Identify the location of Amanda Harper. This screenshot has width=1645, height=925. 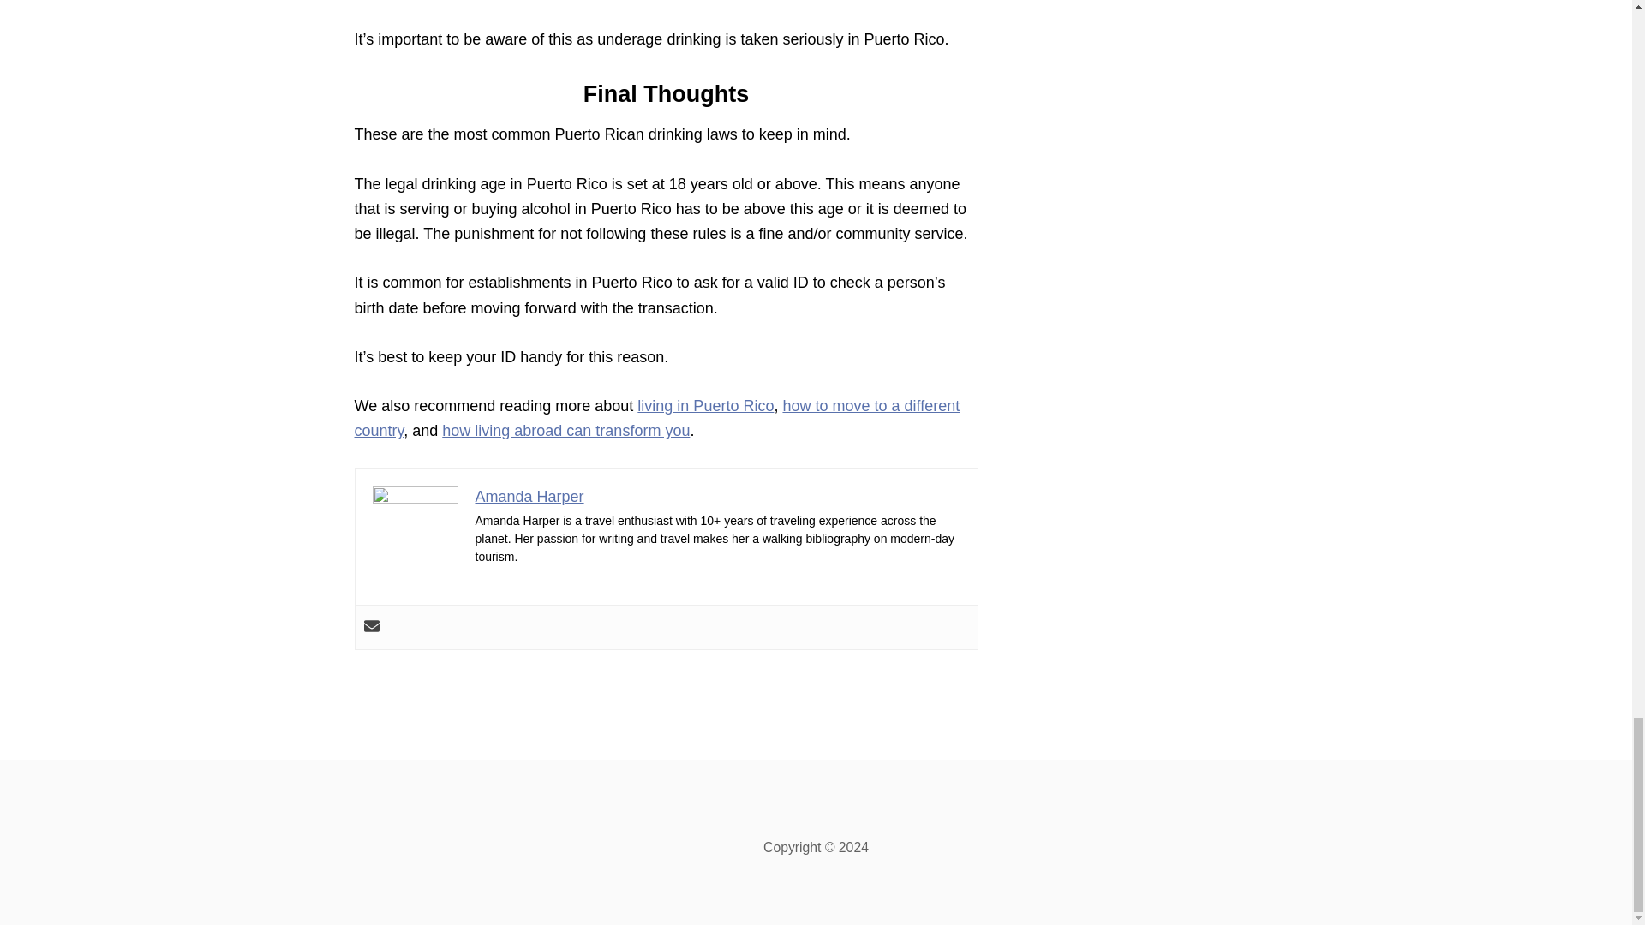
(529, 495).